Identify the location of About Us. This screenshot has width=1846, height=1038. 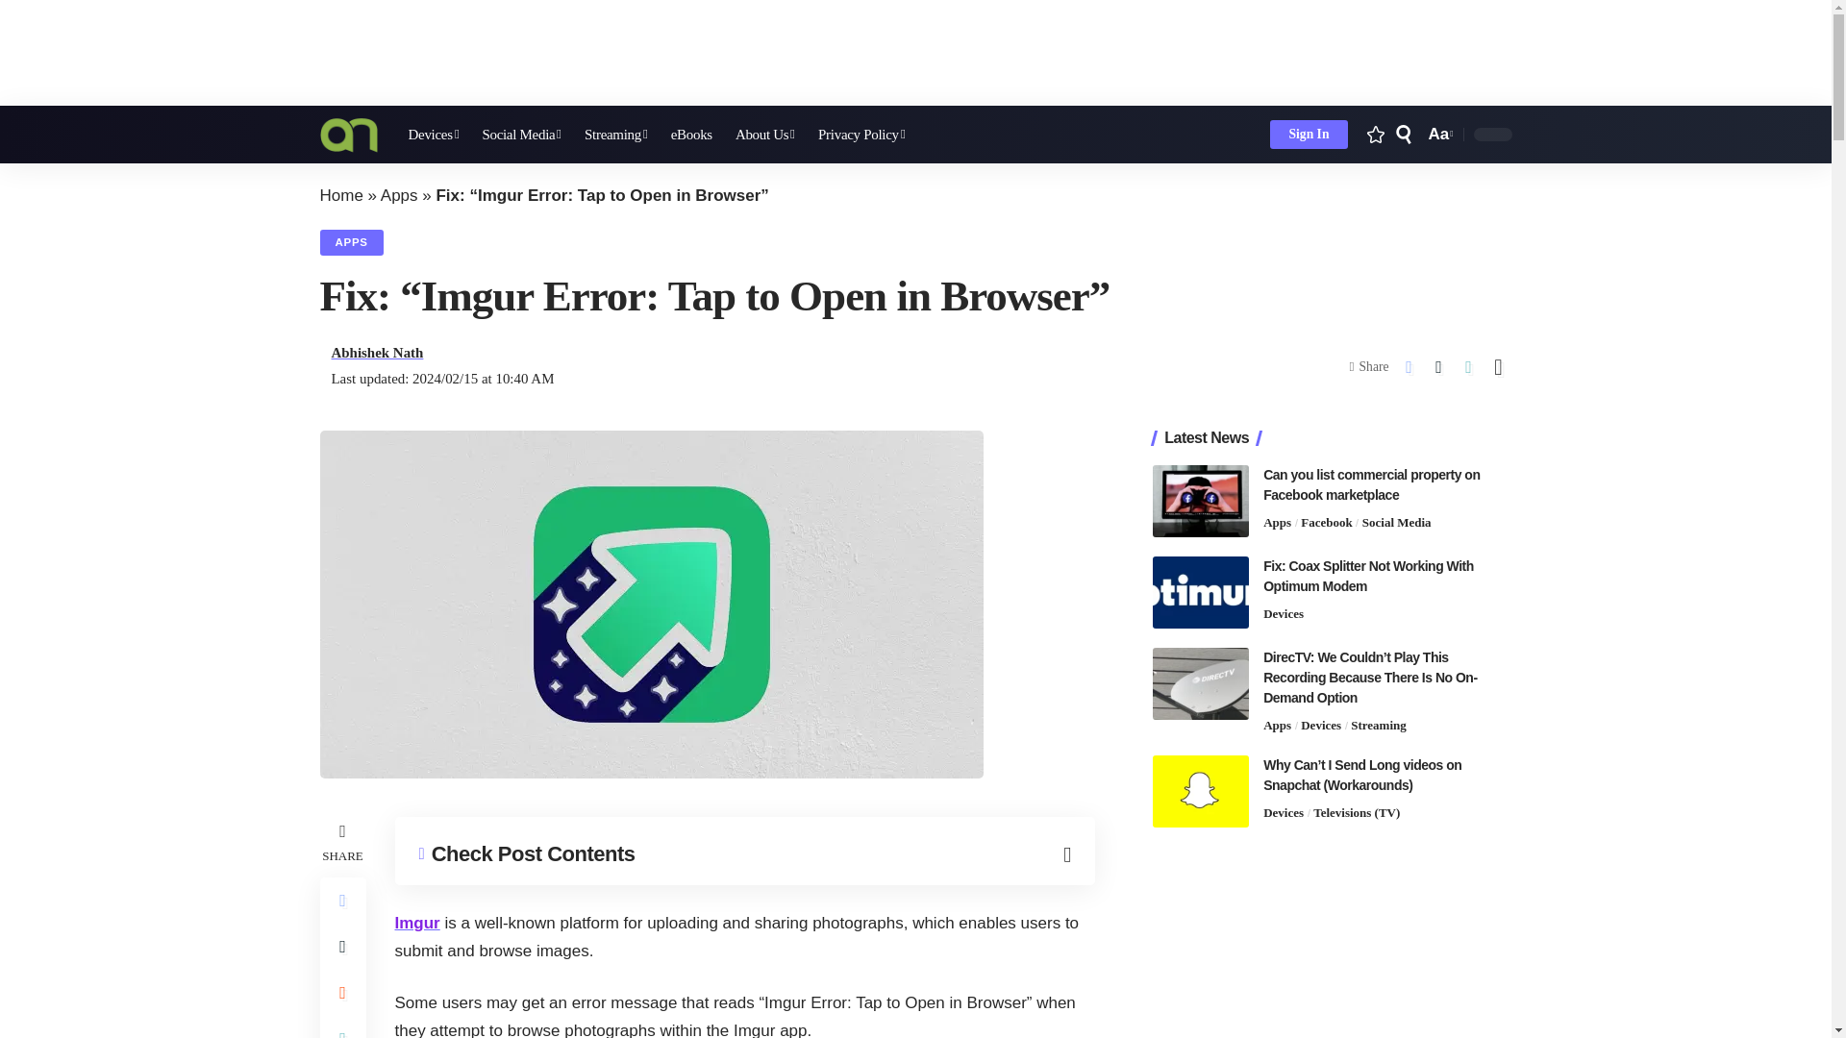
(765, 135).